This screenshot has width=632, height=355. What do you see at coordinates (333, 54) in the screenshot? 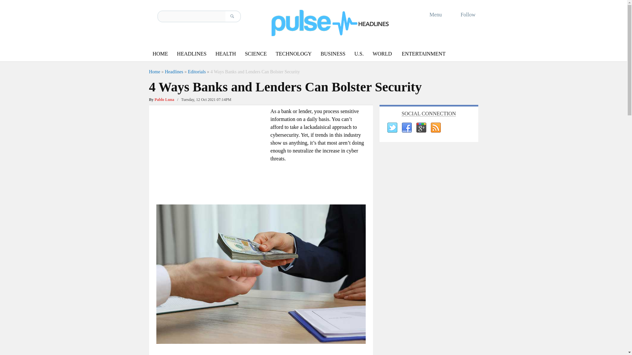
I see `BUSINESS` at bounding box center [333, 54].